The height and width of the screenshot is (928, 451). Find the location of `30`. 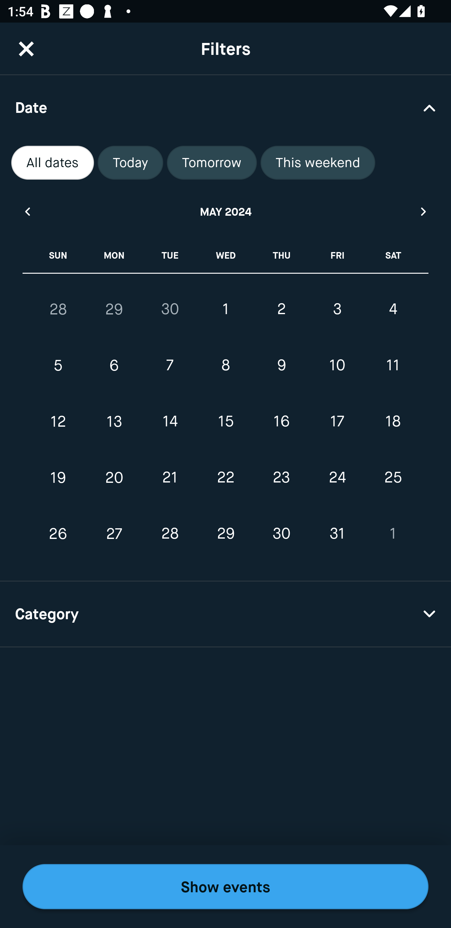

30 is located at coordinates (170, 309).